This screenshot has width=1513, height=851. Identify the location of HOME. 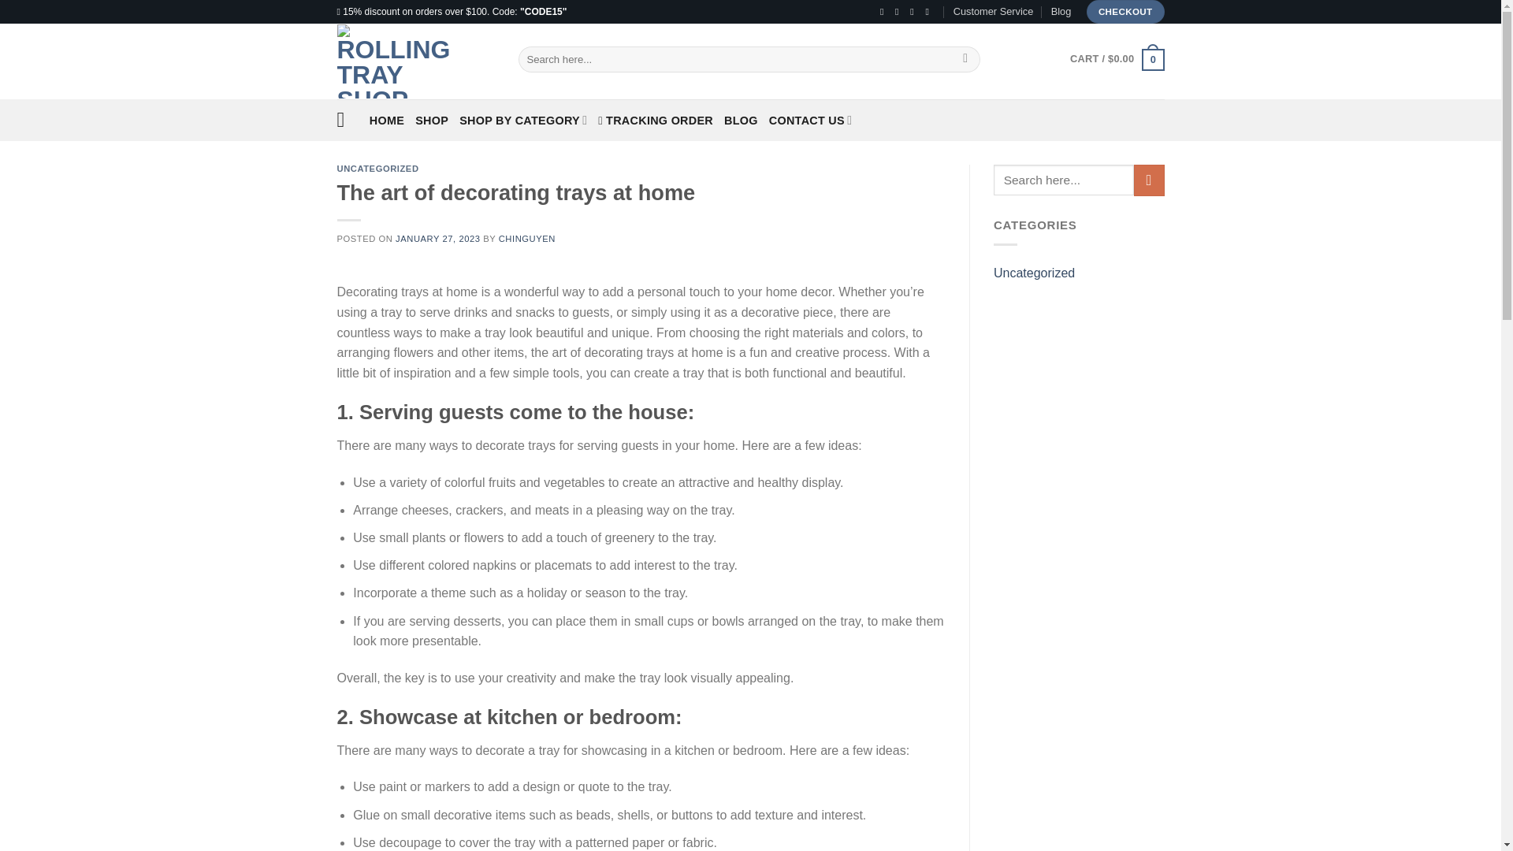
(386, 120).